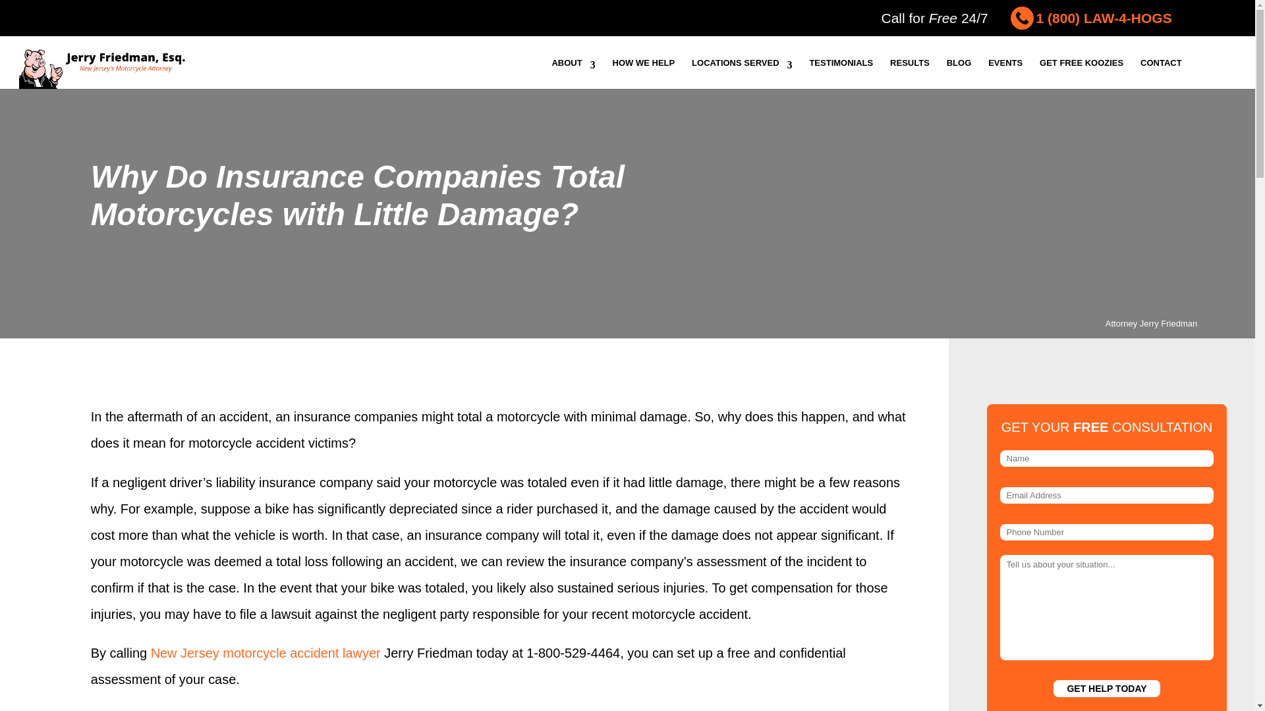  I want to click on LOCATIONS SERVED, so click(742, 69).